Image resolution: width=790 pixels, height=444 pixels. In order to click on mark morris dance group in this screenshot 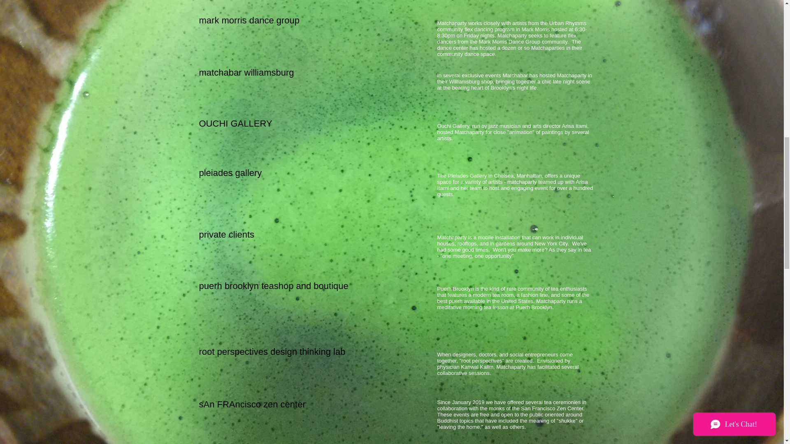, I will do `click(249, 20)`.